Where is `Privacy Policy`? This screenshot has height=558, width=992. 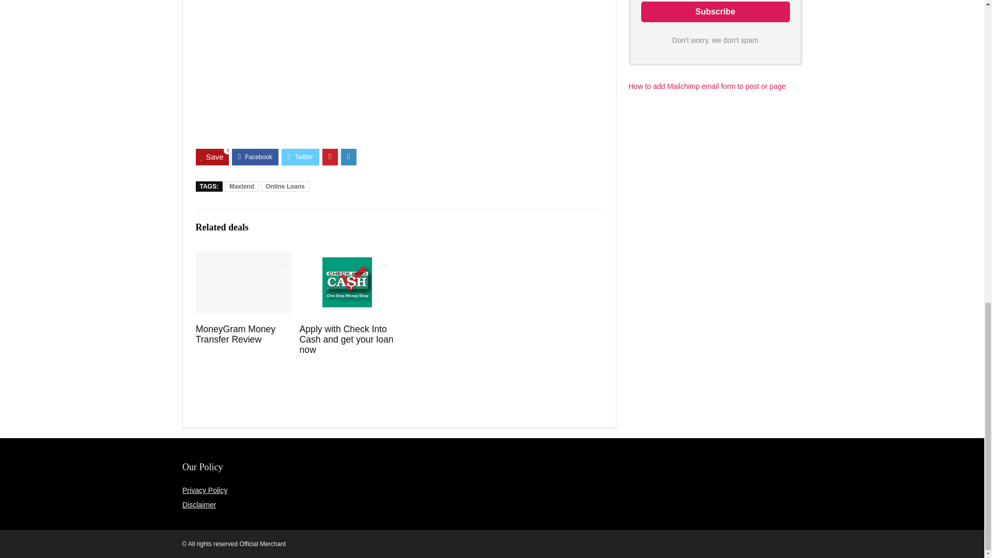 Privacy Policy is located at coordinates (205, 490).